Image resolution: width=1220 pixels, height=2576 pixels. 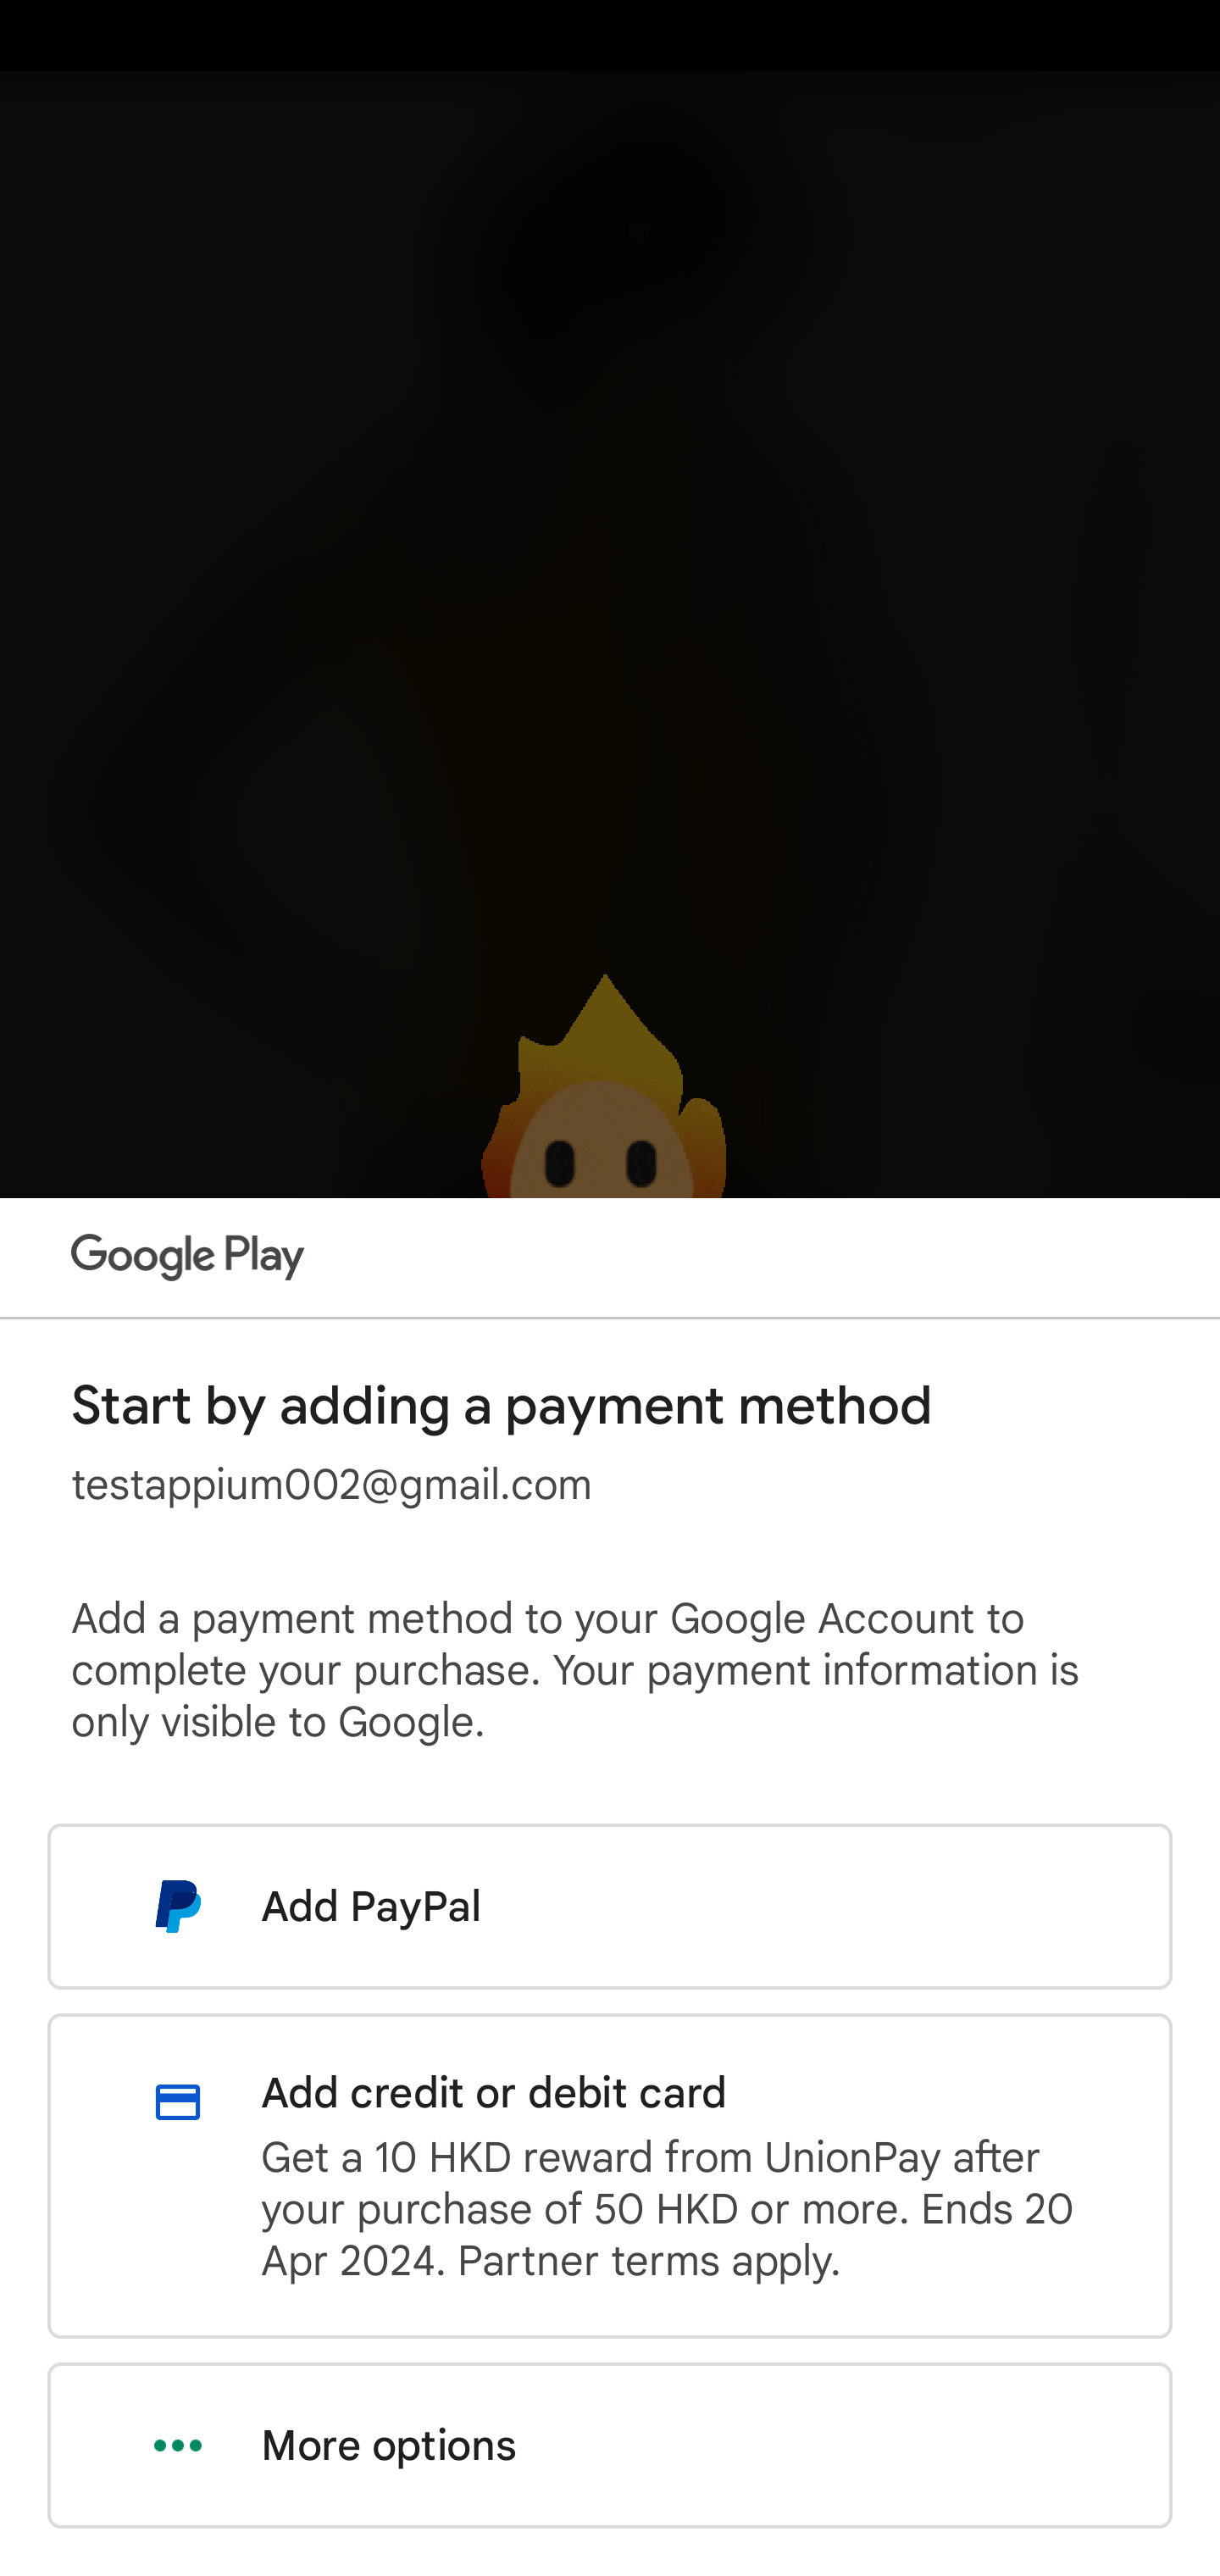 I want to click on More options, so click(x=610, y=2446).